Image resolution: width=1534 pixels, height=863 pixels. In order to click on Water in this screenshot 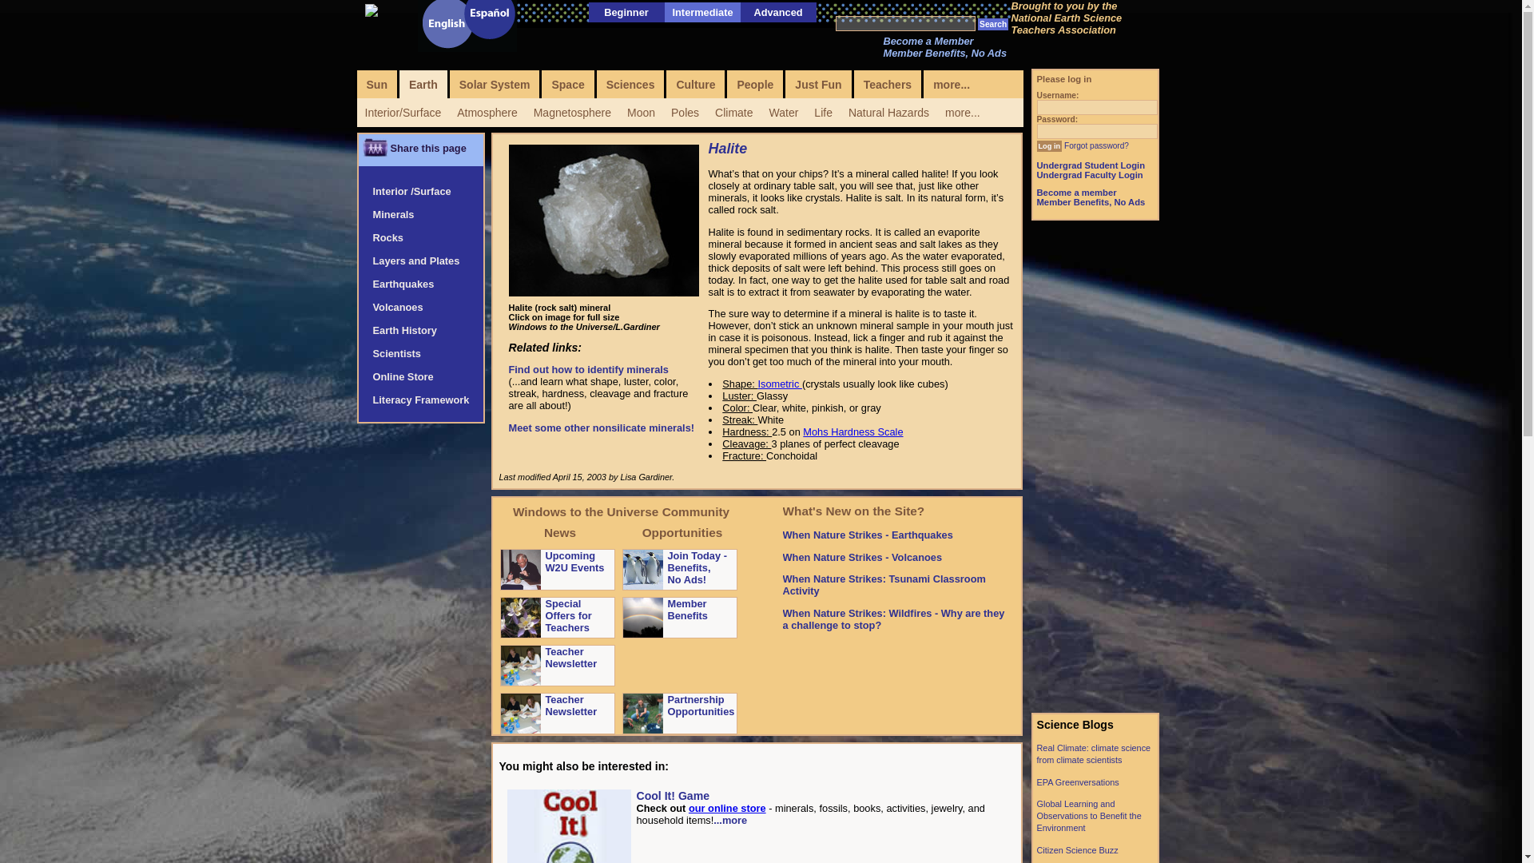, I will do `click(783, 112)`.